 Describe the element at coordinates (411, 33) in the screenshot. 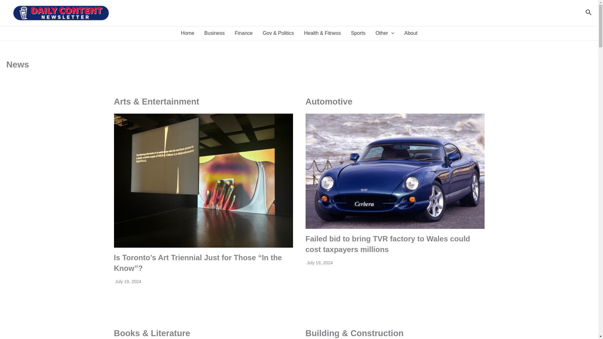

I see `About` at that location.